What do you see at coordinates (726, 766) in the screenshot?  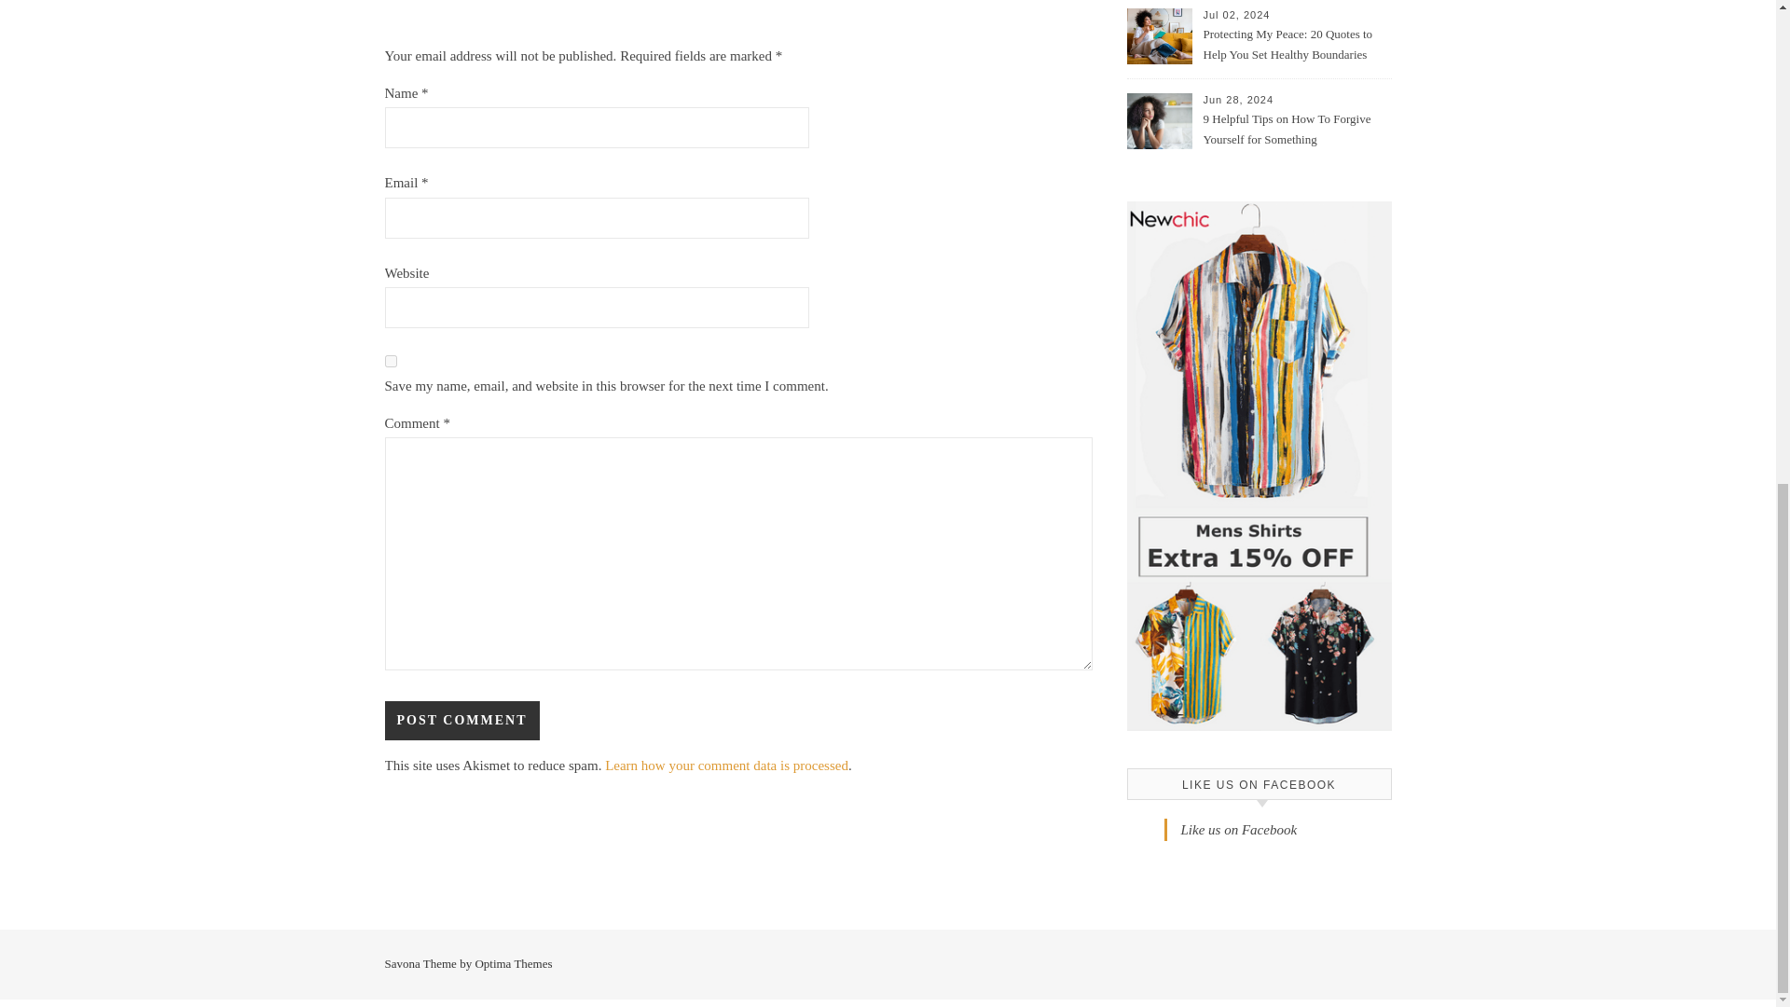 I see `Learn how your comment data is processed` at bounding box center [726, 766].